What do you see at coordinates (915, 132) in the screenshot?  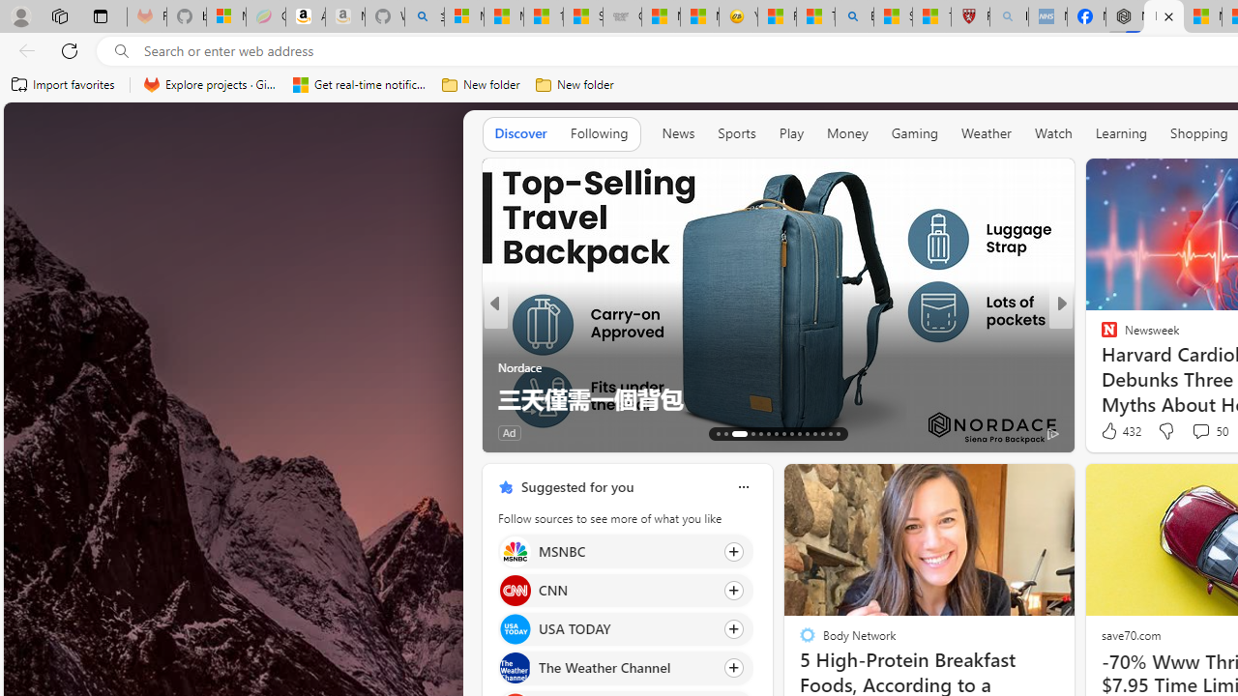 I see `Gaming` at bounding box center [915, 132].